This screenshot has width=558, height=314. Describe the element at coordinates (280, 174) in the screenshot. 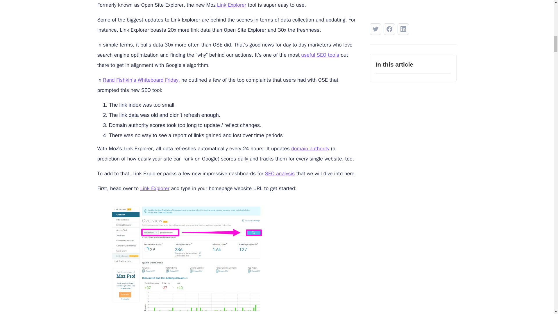

I see `SEO analysis` at that location.